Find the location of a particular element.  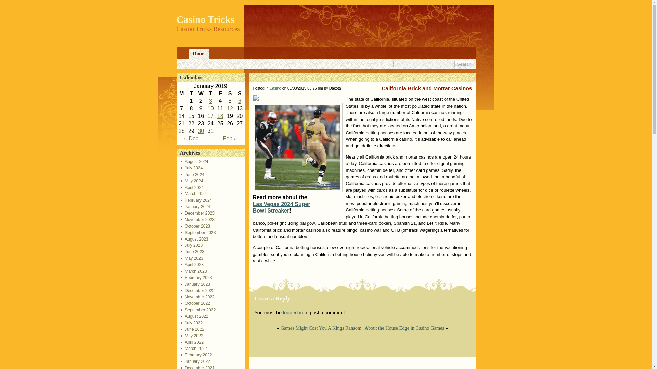

June 2023 is located at coordinates (192, 252).